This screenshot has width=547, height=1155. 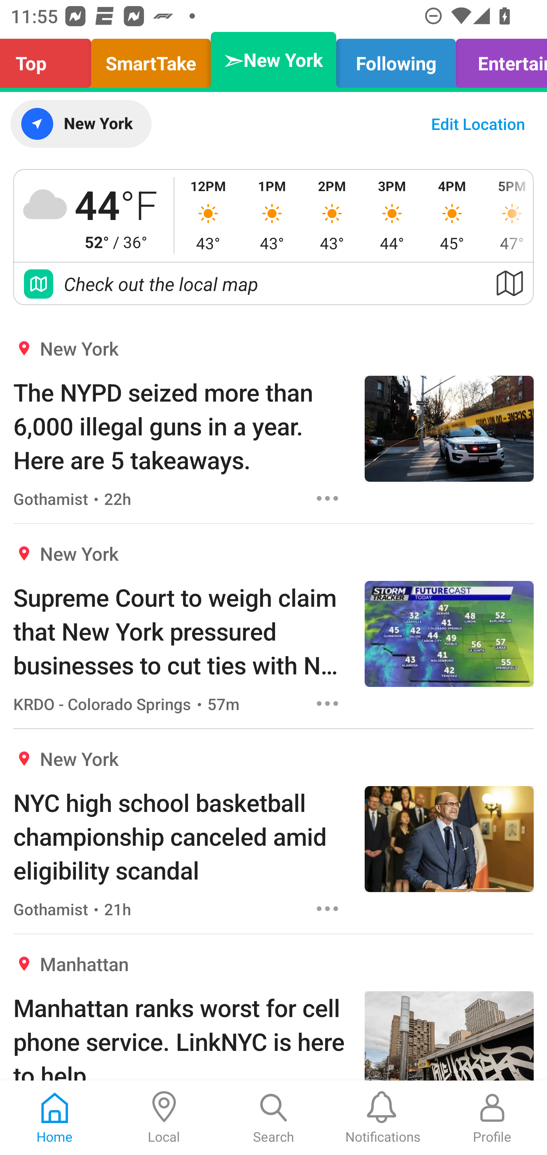 What do you see at coordinates (478, 124) in the screenshot?
I see `Edit Location` at bounding box center [478, 124].